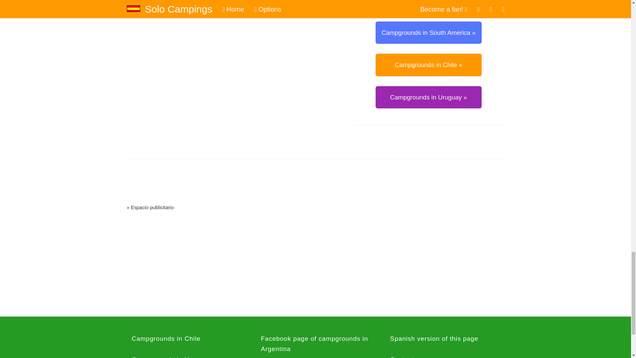 Image resolution: width=636 pixels, height=358 pixels. I want to click on Campgrounds in Chile, so click(186, 339).